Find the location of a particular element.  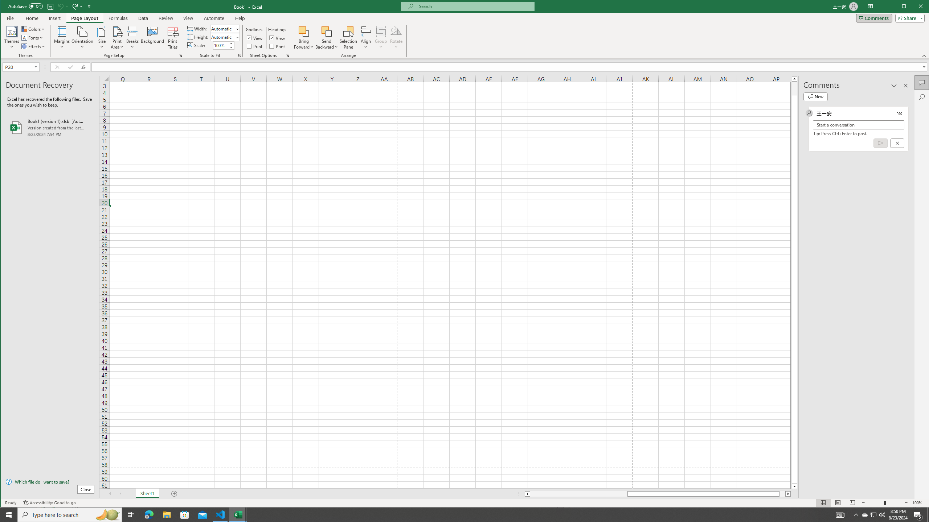

Height is located at coordinates (223, 37).